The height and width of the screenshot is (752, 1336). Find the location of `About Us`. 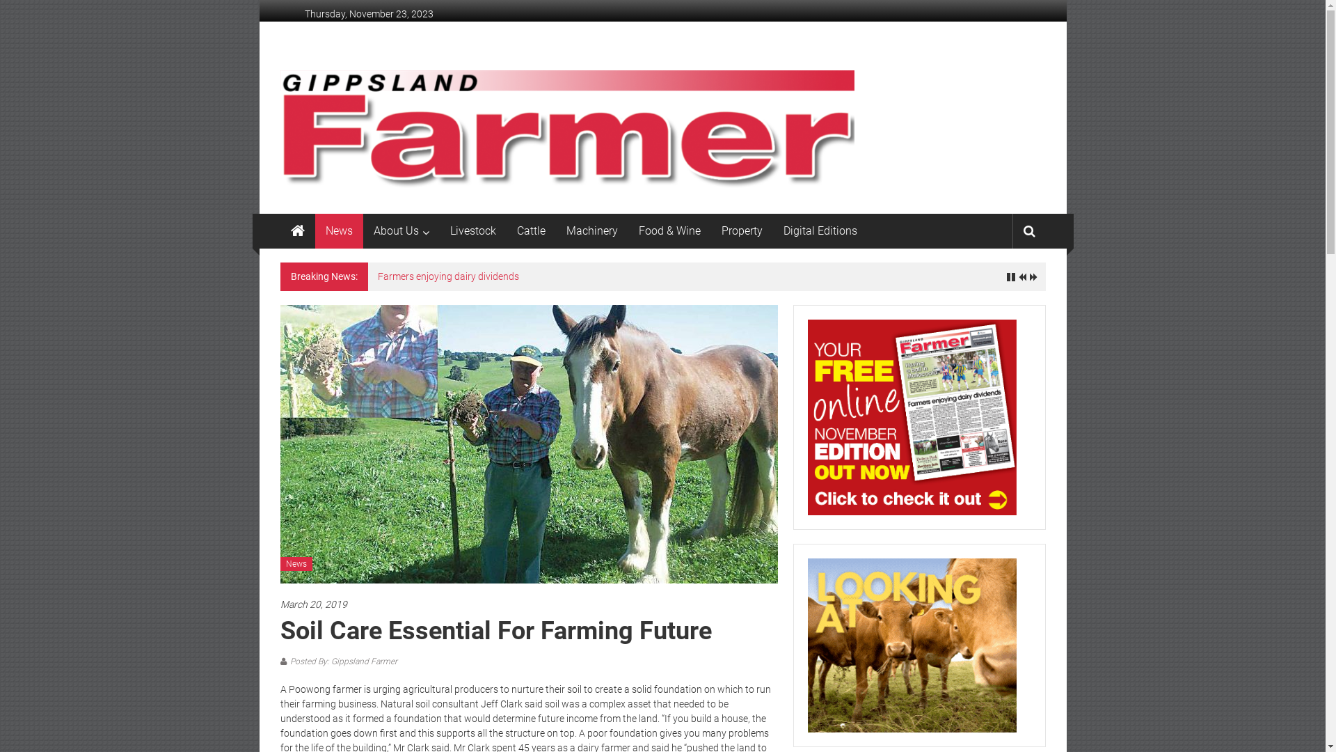

About Us is located at coordinates (395, 231).